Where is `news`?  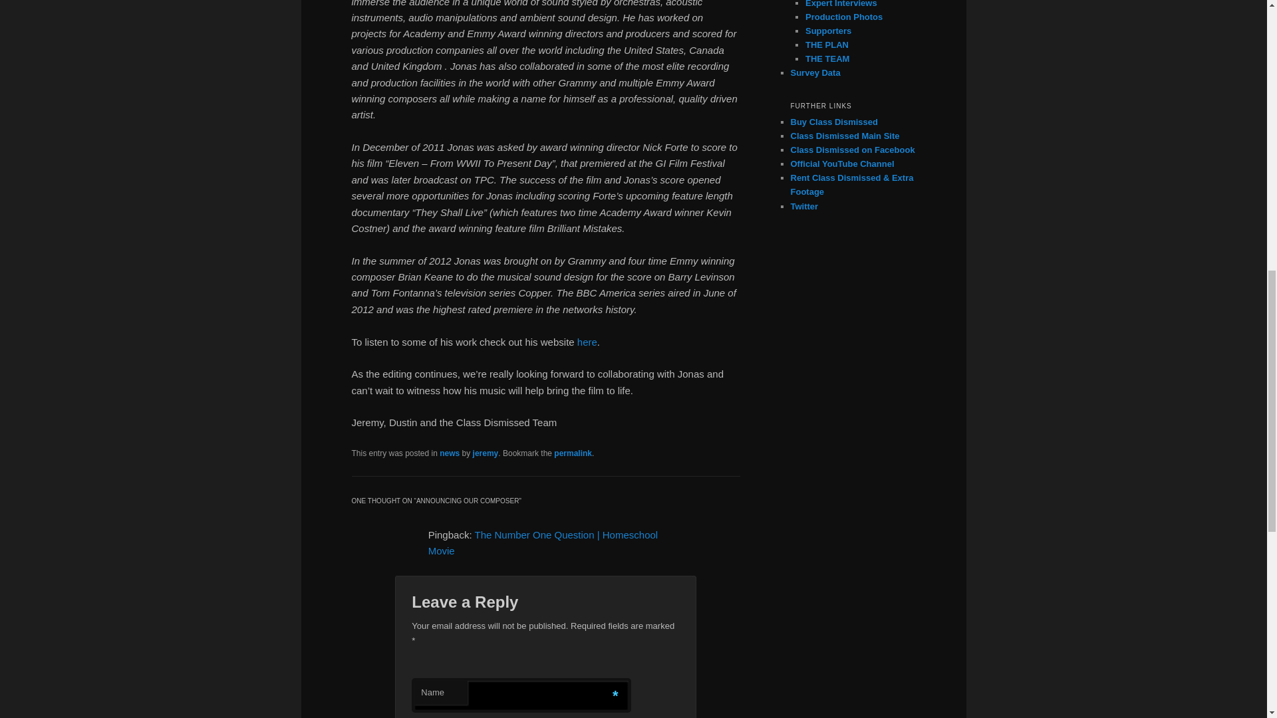
news is located at coordinates (450, 453).